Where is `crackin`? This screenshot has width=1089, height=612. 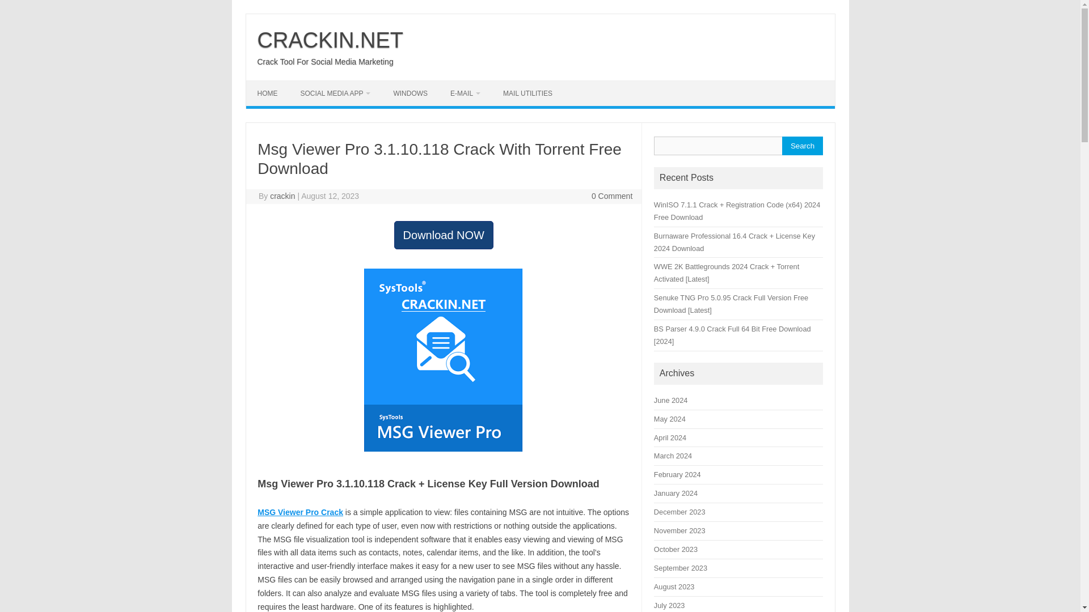 crackin is located at coordinates (282, 196).